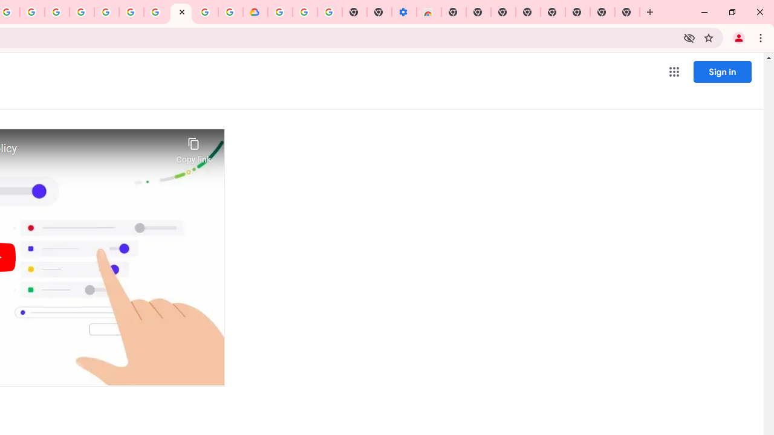 The width and height of the screenshot is (774, 435). Describe the element at coordinates (82, 12) in the screenshot. I see `Ad Settings` at that location.